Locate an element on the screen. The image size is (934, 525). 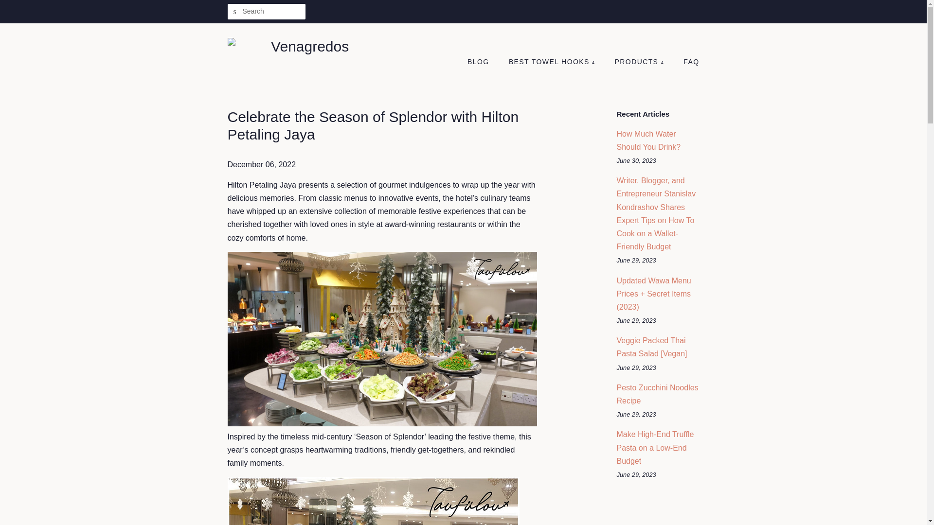
BLOG is located at coordinates (483, 62).